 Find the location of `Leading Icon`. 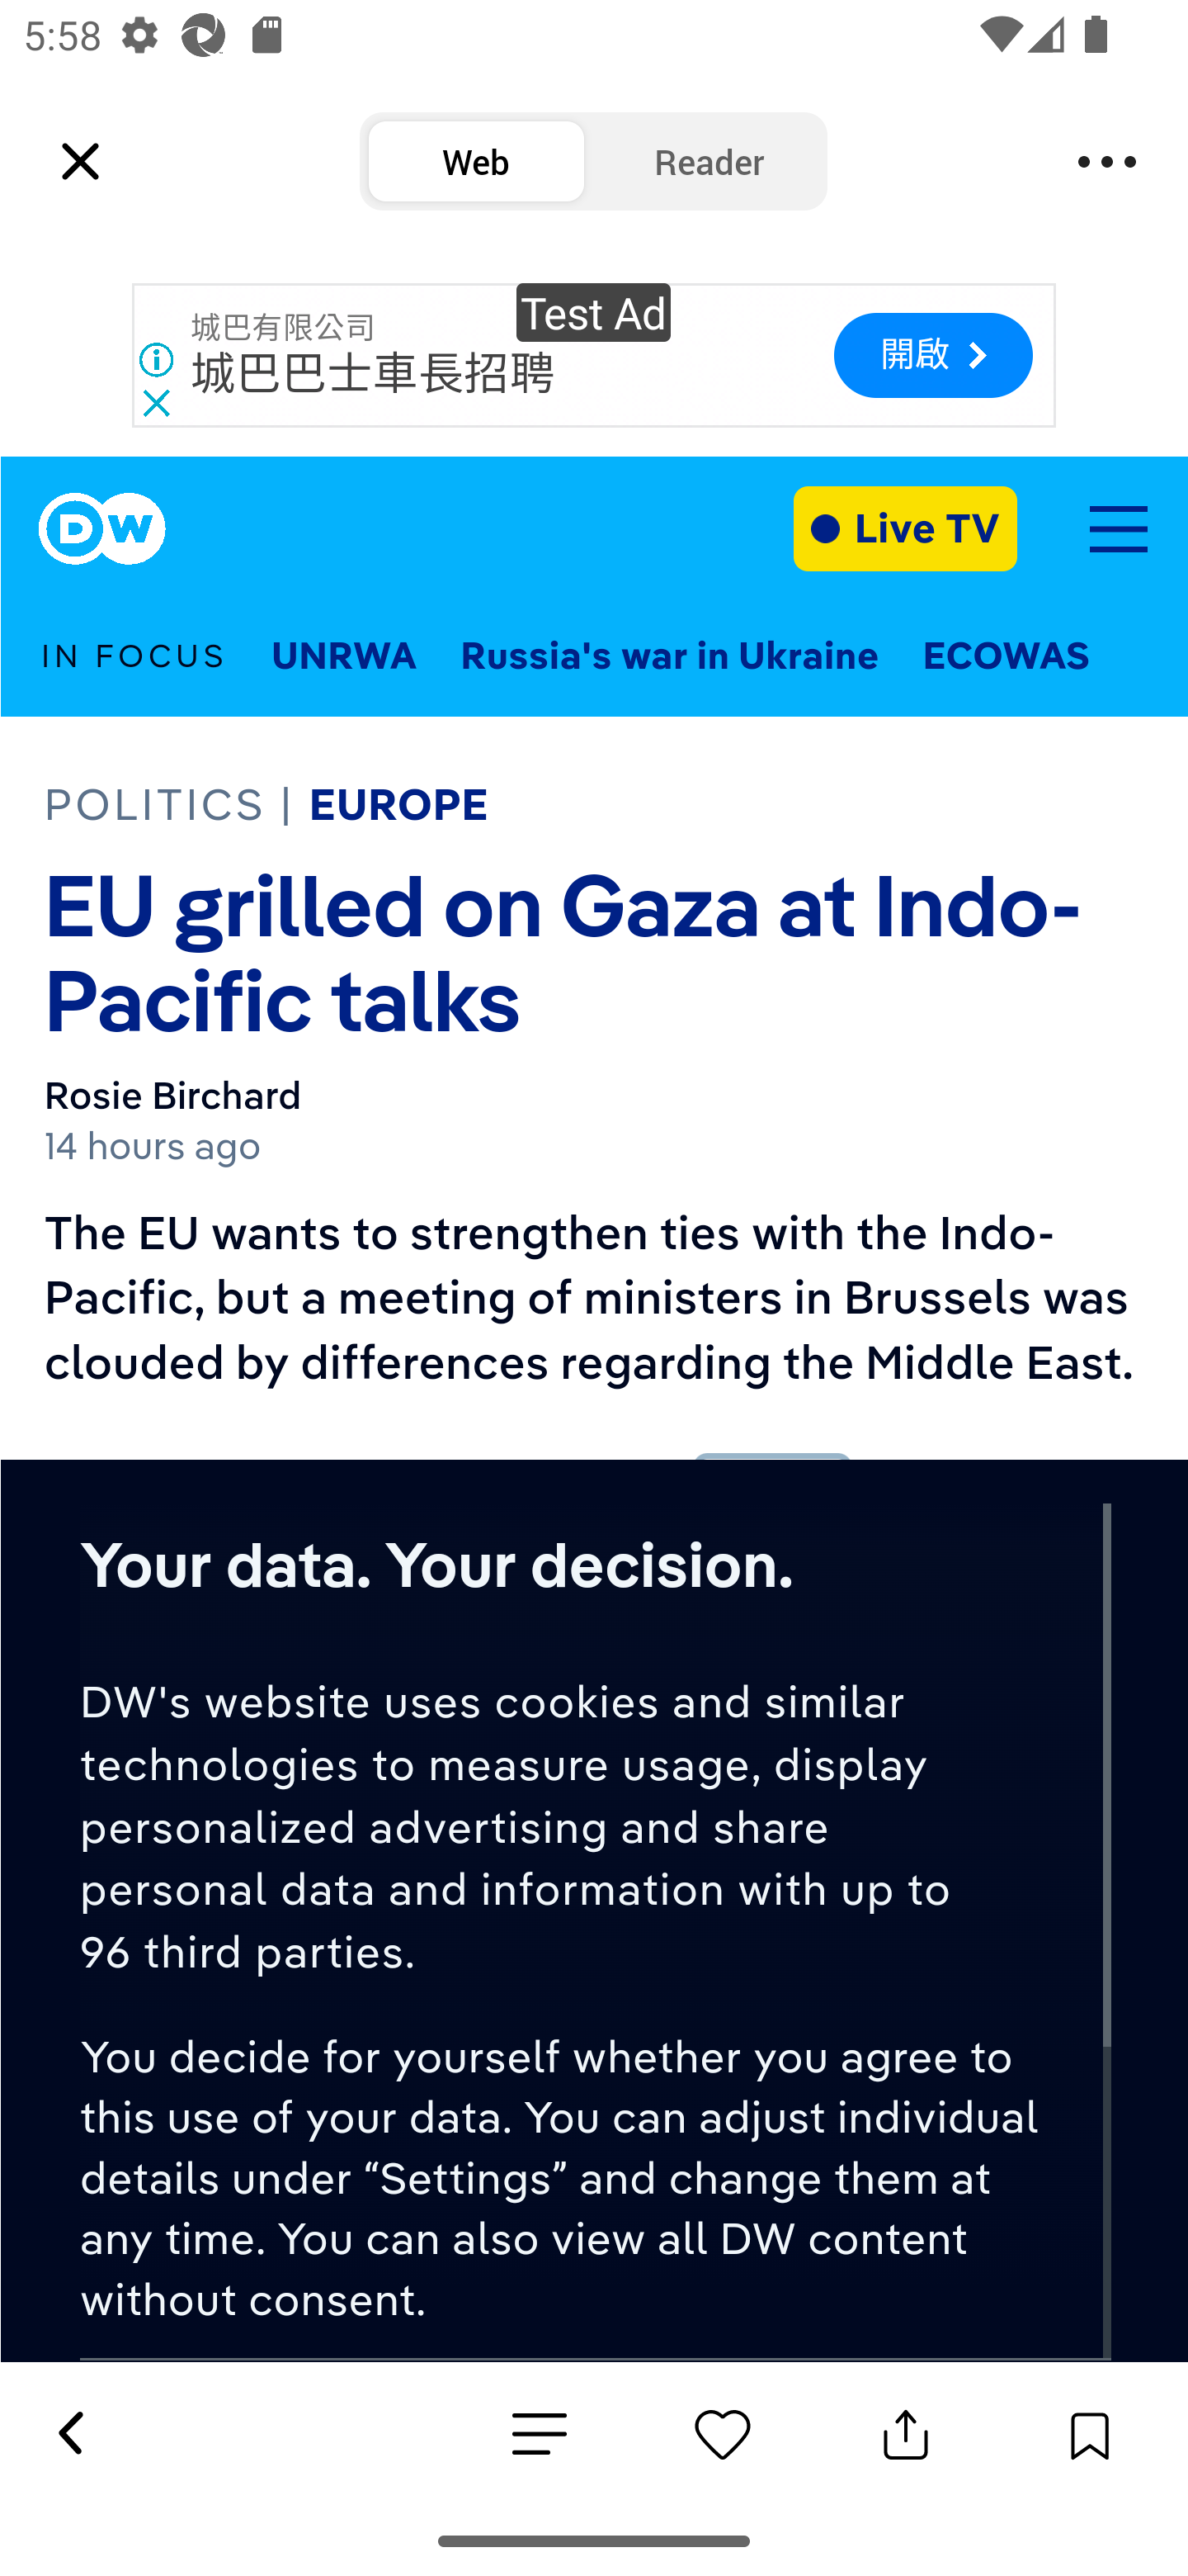

Leading Icon is located at coordinates (81, 162).